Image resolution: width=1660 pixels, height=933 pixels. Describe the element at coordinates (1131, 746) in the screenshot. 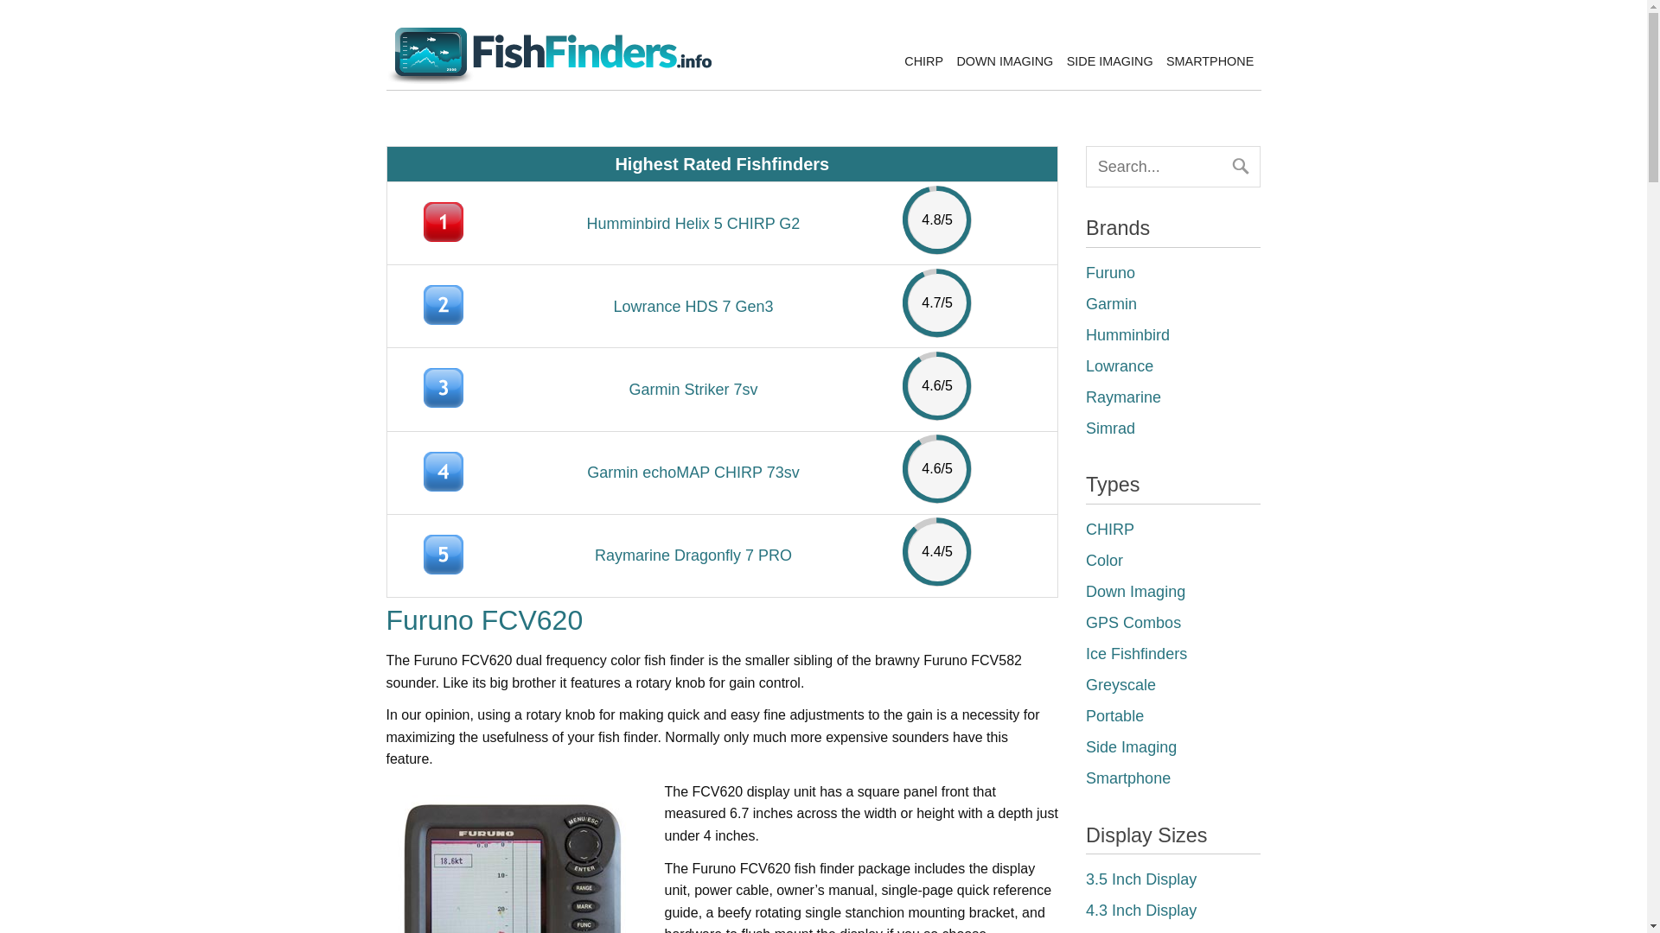

I see `Side Imaging` at that location.